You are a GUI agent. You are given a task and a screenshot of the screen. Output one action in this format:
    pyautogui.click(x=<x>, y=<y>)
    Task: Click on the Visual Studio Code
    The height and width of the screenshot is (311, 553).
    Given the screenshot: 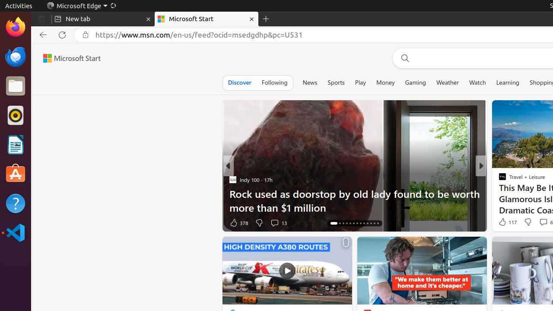 What is the action you would take?
    pyautogui.click(x=16, y=232)
    